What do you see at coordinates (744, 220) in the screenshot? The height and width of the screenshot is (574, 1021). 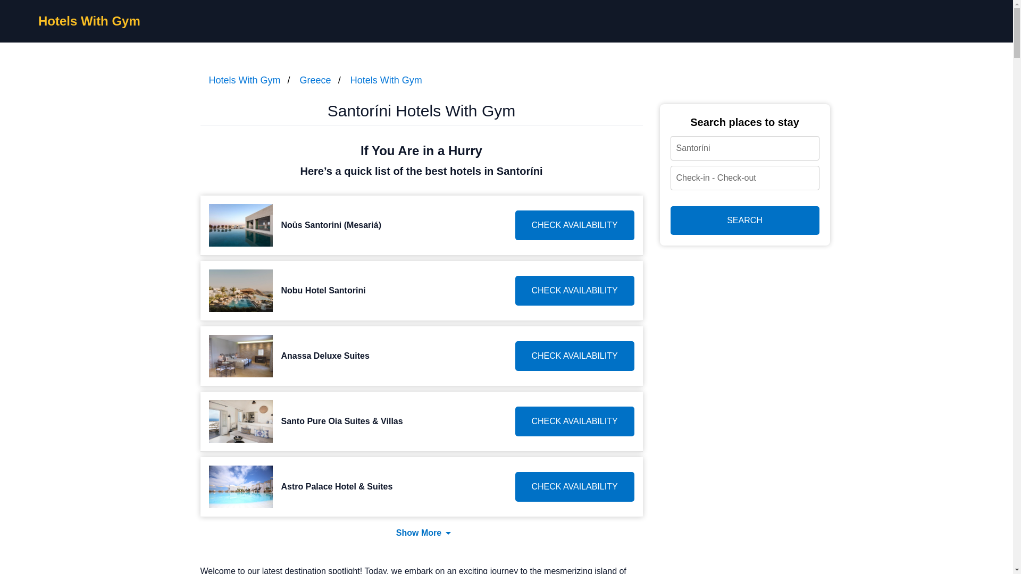 I see `SEARCH` at bounding box center [744, 220].